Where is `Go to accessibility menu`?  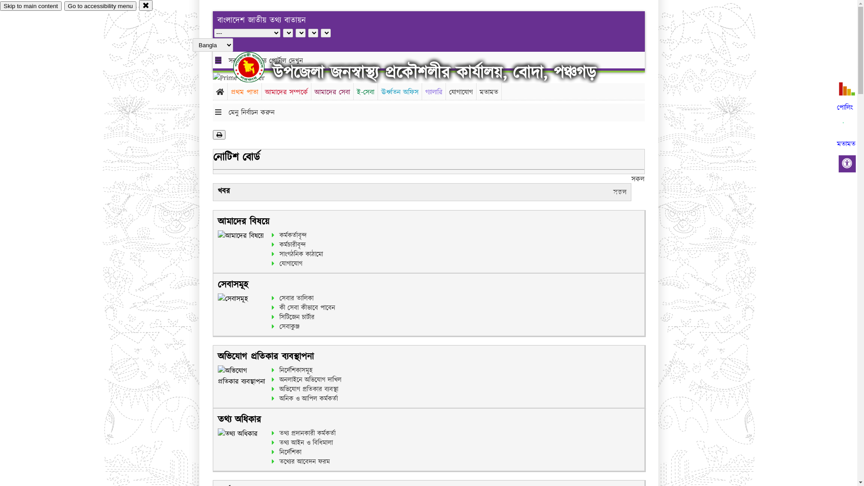
Go to accessibility menu is located at coordinates (100, 6).